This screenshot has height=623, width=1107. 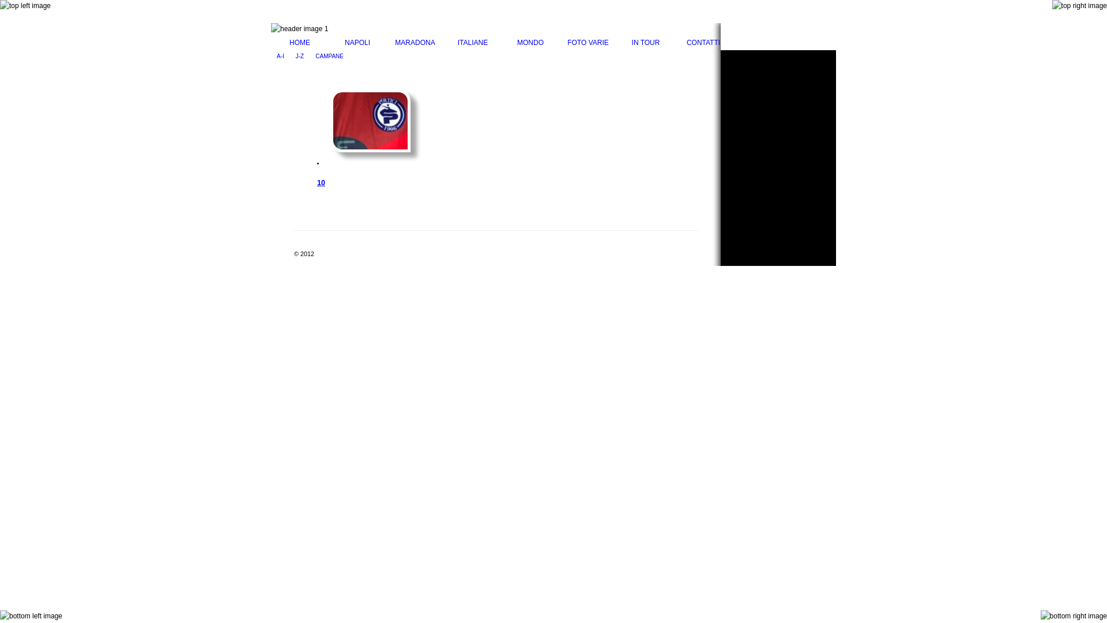 I want to click on CAMPANE, so click(x=330, y=58).